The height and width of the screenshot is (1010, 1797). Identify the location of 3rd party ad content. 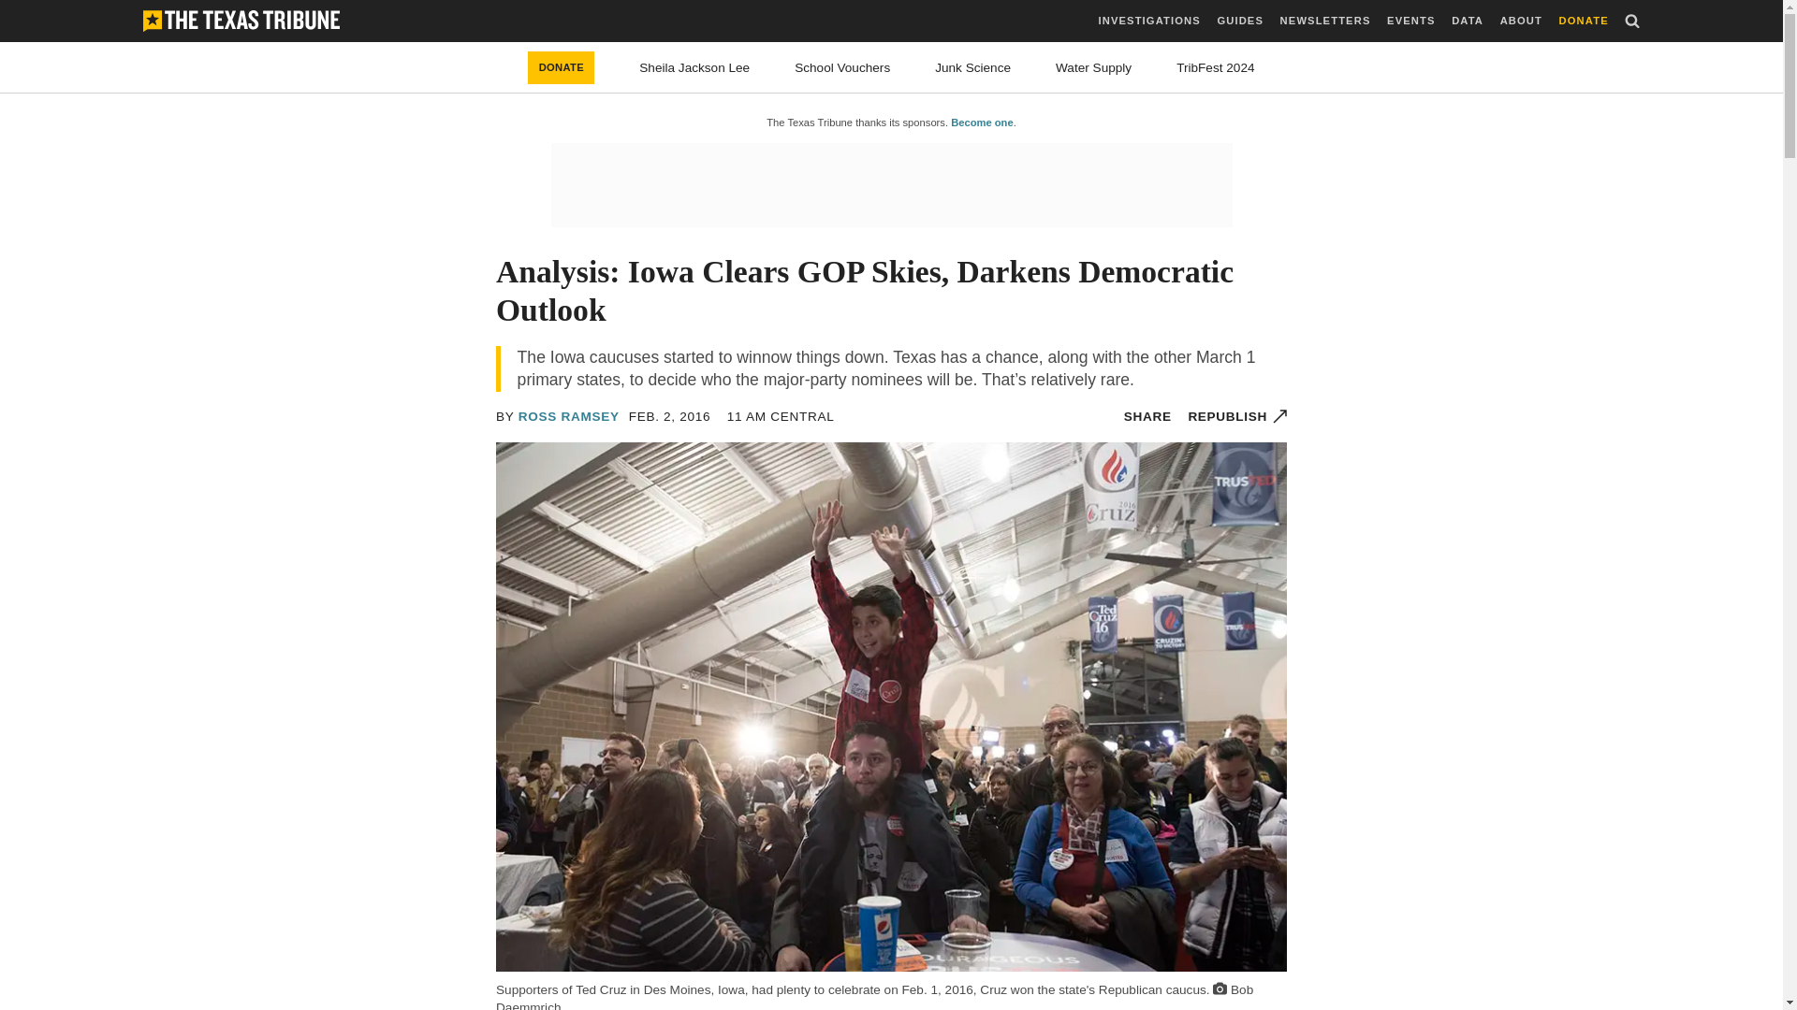
(890, 185).